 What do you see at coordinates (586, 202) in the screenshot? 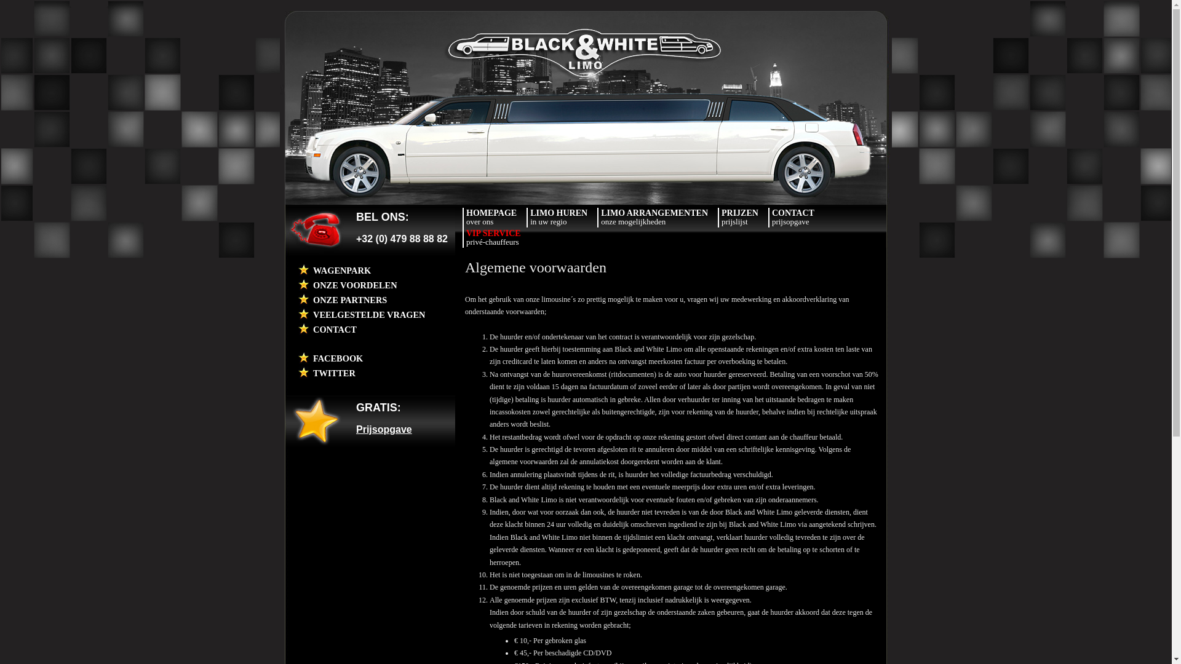
I see `Home` at bounding box center [586, 202].